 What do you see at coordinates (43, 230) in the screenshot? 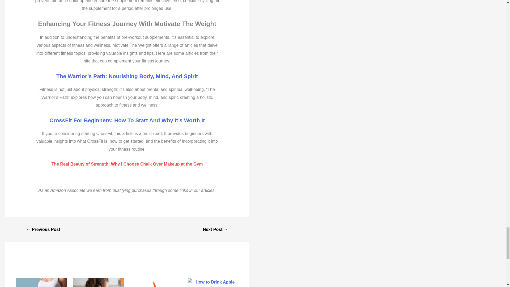
I see `Chrissy Metz's Inspiring Weight Loss Journey` at bounding box center [43, 230].